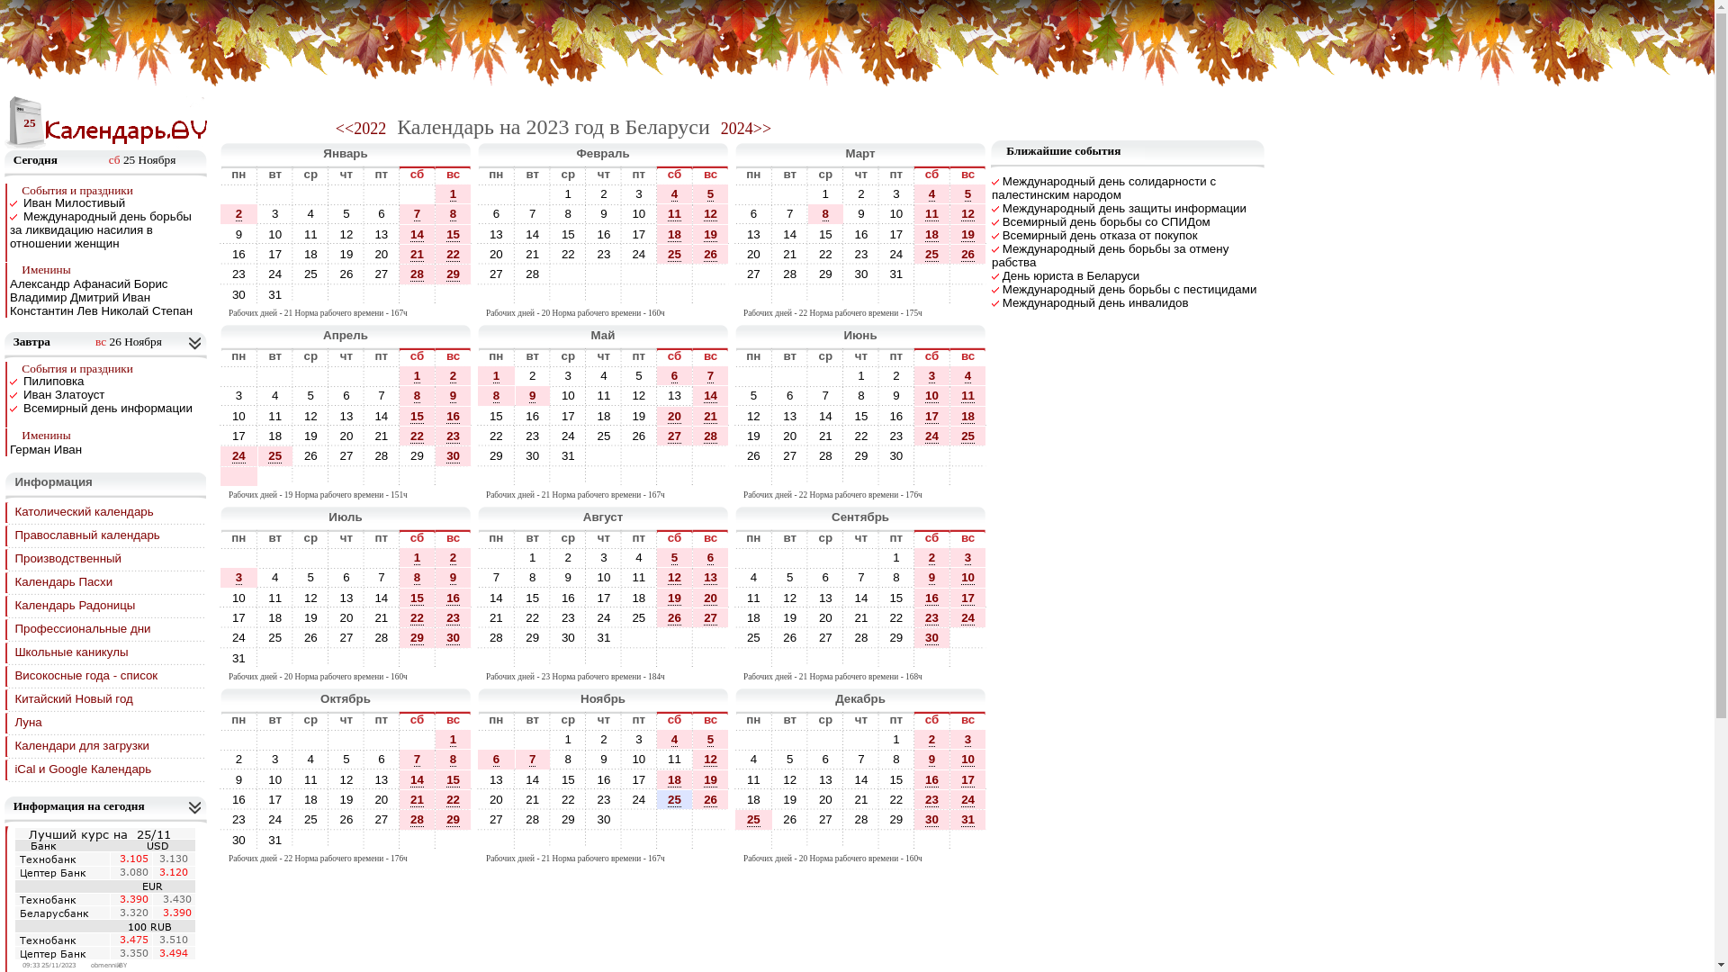  I want to click on 10, so click(968, 760).